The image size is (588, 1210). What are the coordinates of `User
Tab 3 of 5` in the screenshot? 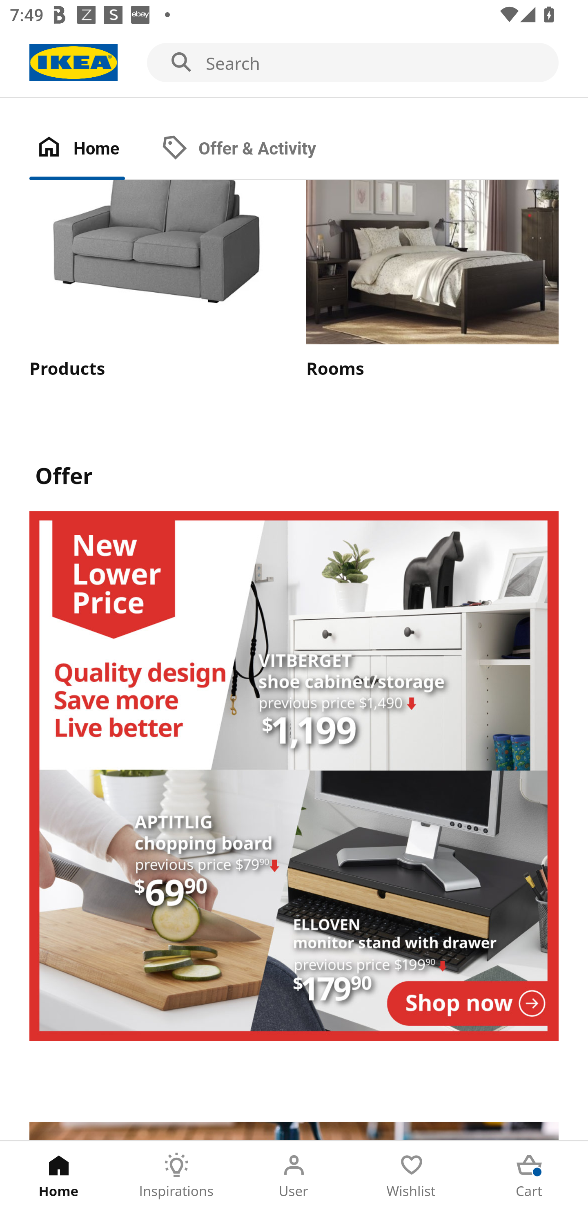 It's located at (294, 1176).